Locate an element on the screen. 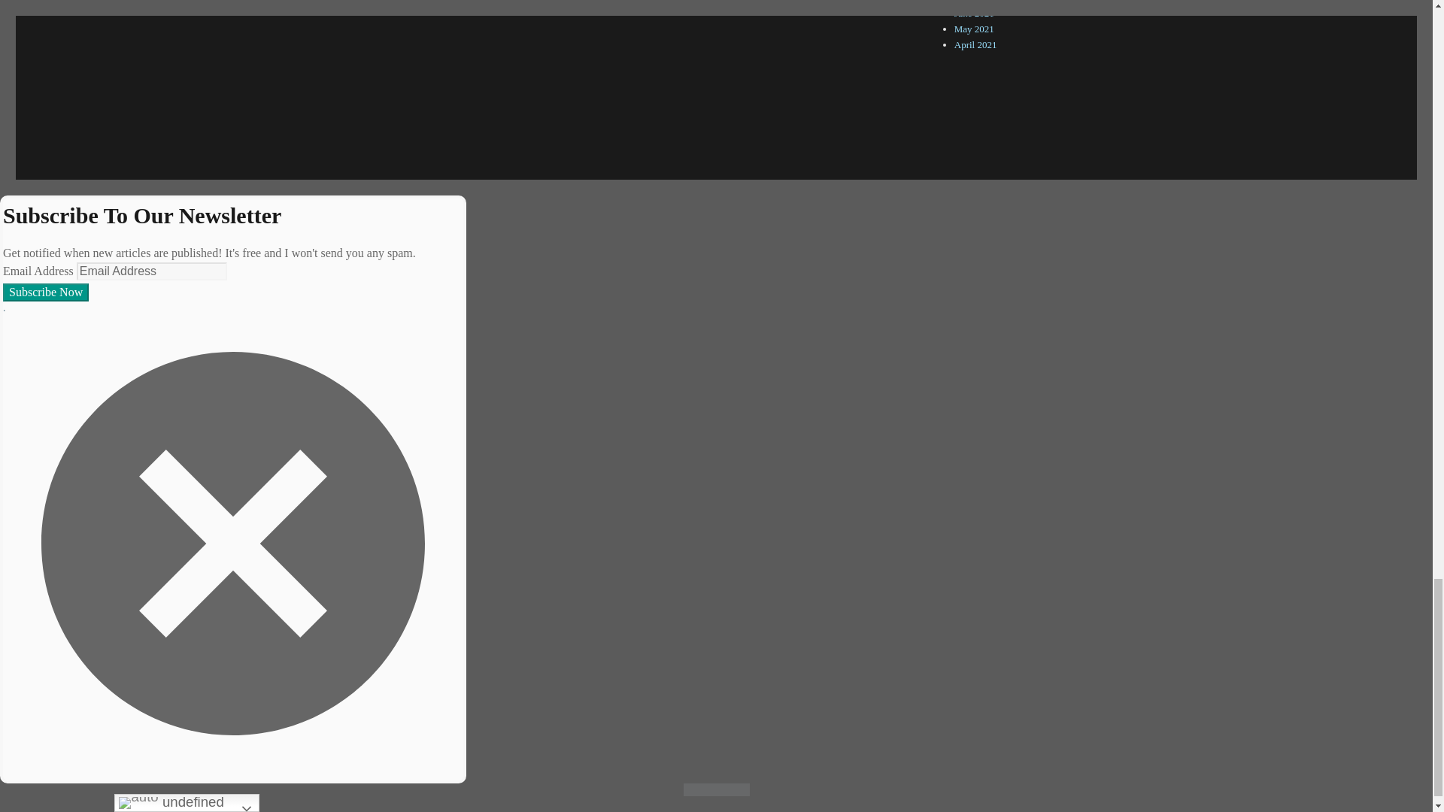 The image size is (1444, 812). Subscribe Now is located at coordinates (45, 292).